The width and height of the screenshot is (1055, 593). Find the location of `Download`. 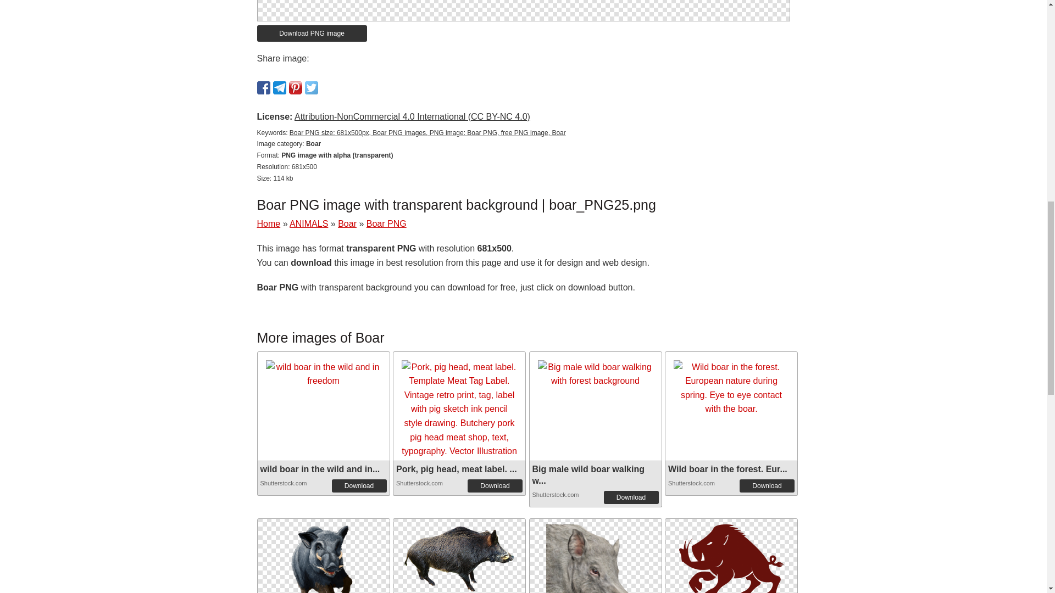

Download is located at coordinates (495, 485).